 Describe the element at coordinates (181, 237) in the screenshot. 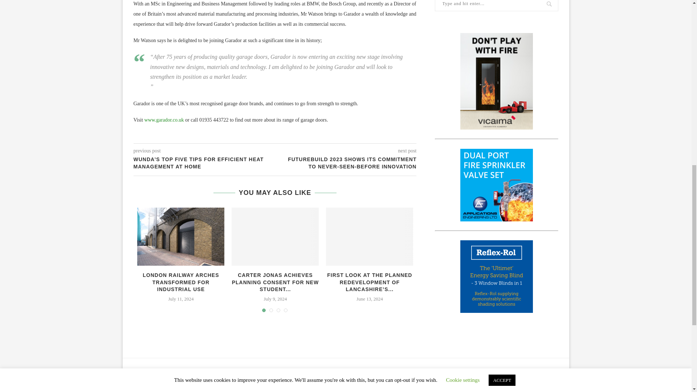

I see `London railway arches transformed for industrial use` at that location.